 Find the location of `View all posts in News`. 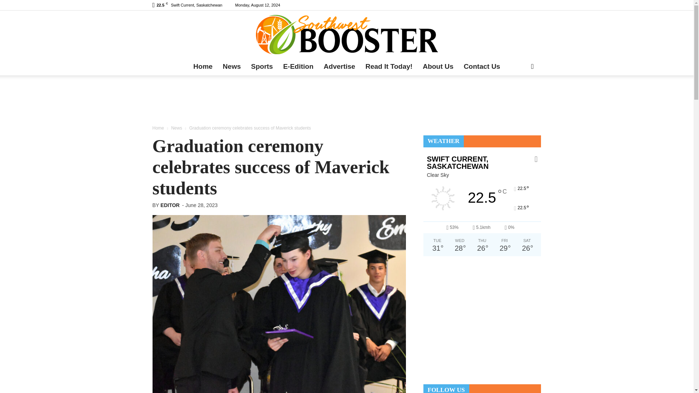

View all posts in News is located at coordinates (176, 128).